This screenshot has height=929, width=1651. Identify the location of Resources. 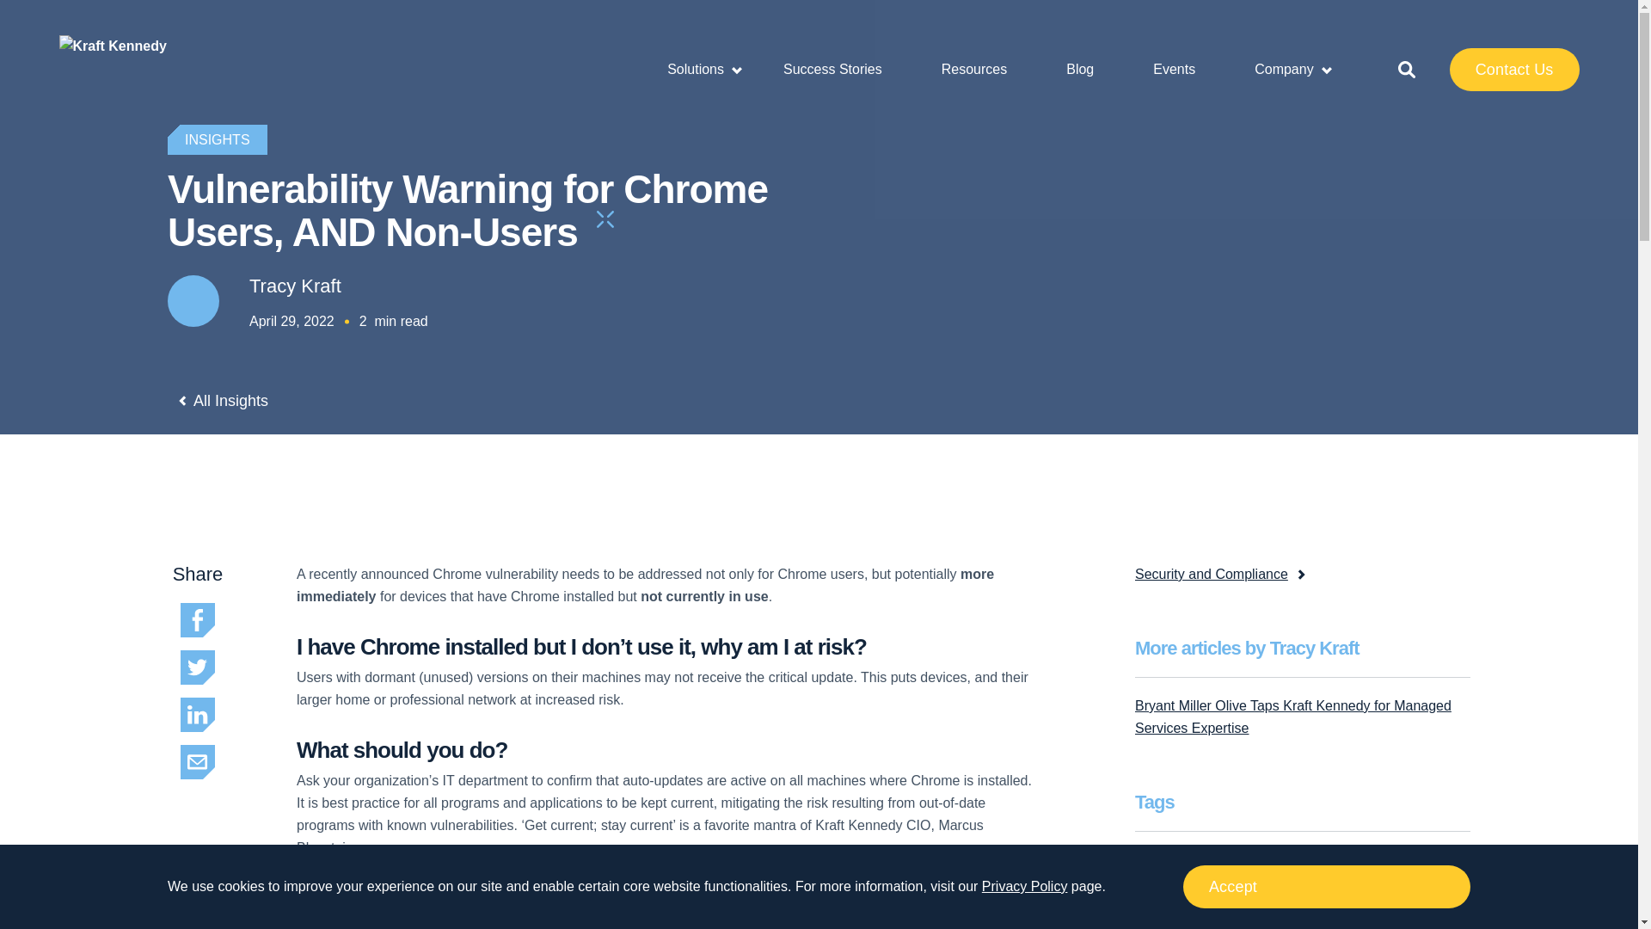
(985, 69).